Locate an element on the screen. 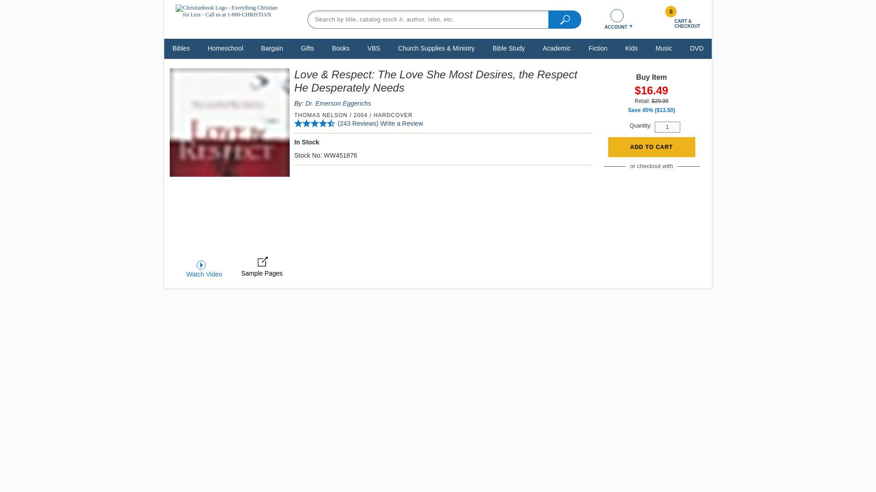  Place in Bookbag is located at coordinates (651, 147).